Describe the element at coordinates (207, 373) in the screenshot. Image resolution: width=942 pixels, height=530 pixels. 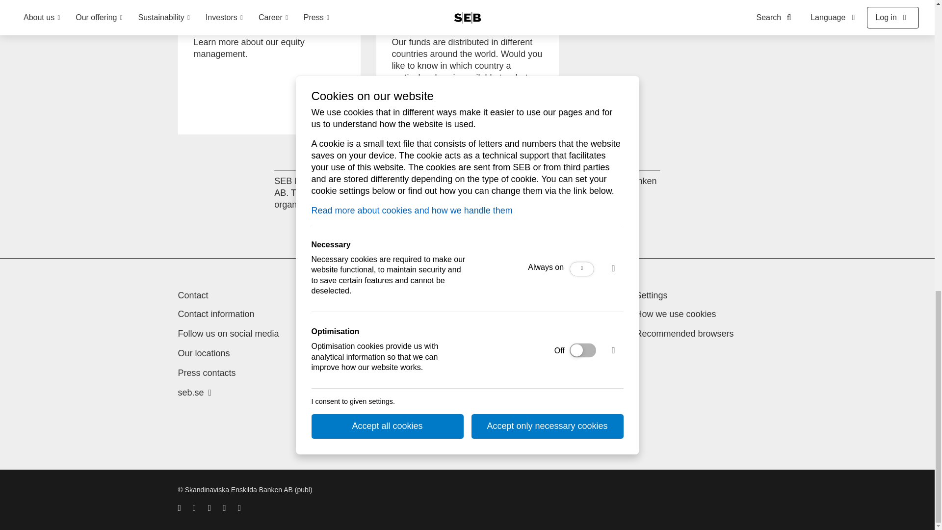
I see `Privacy at SEB Group` at that location.